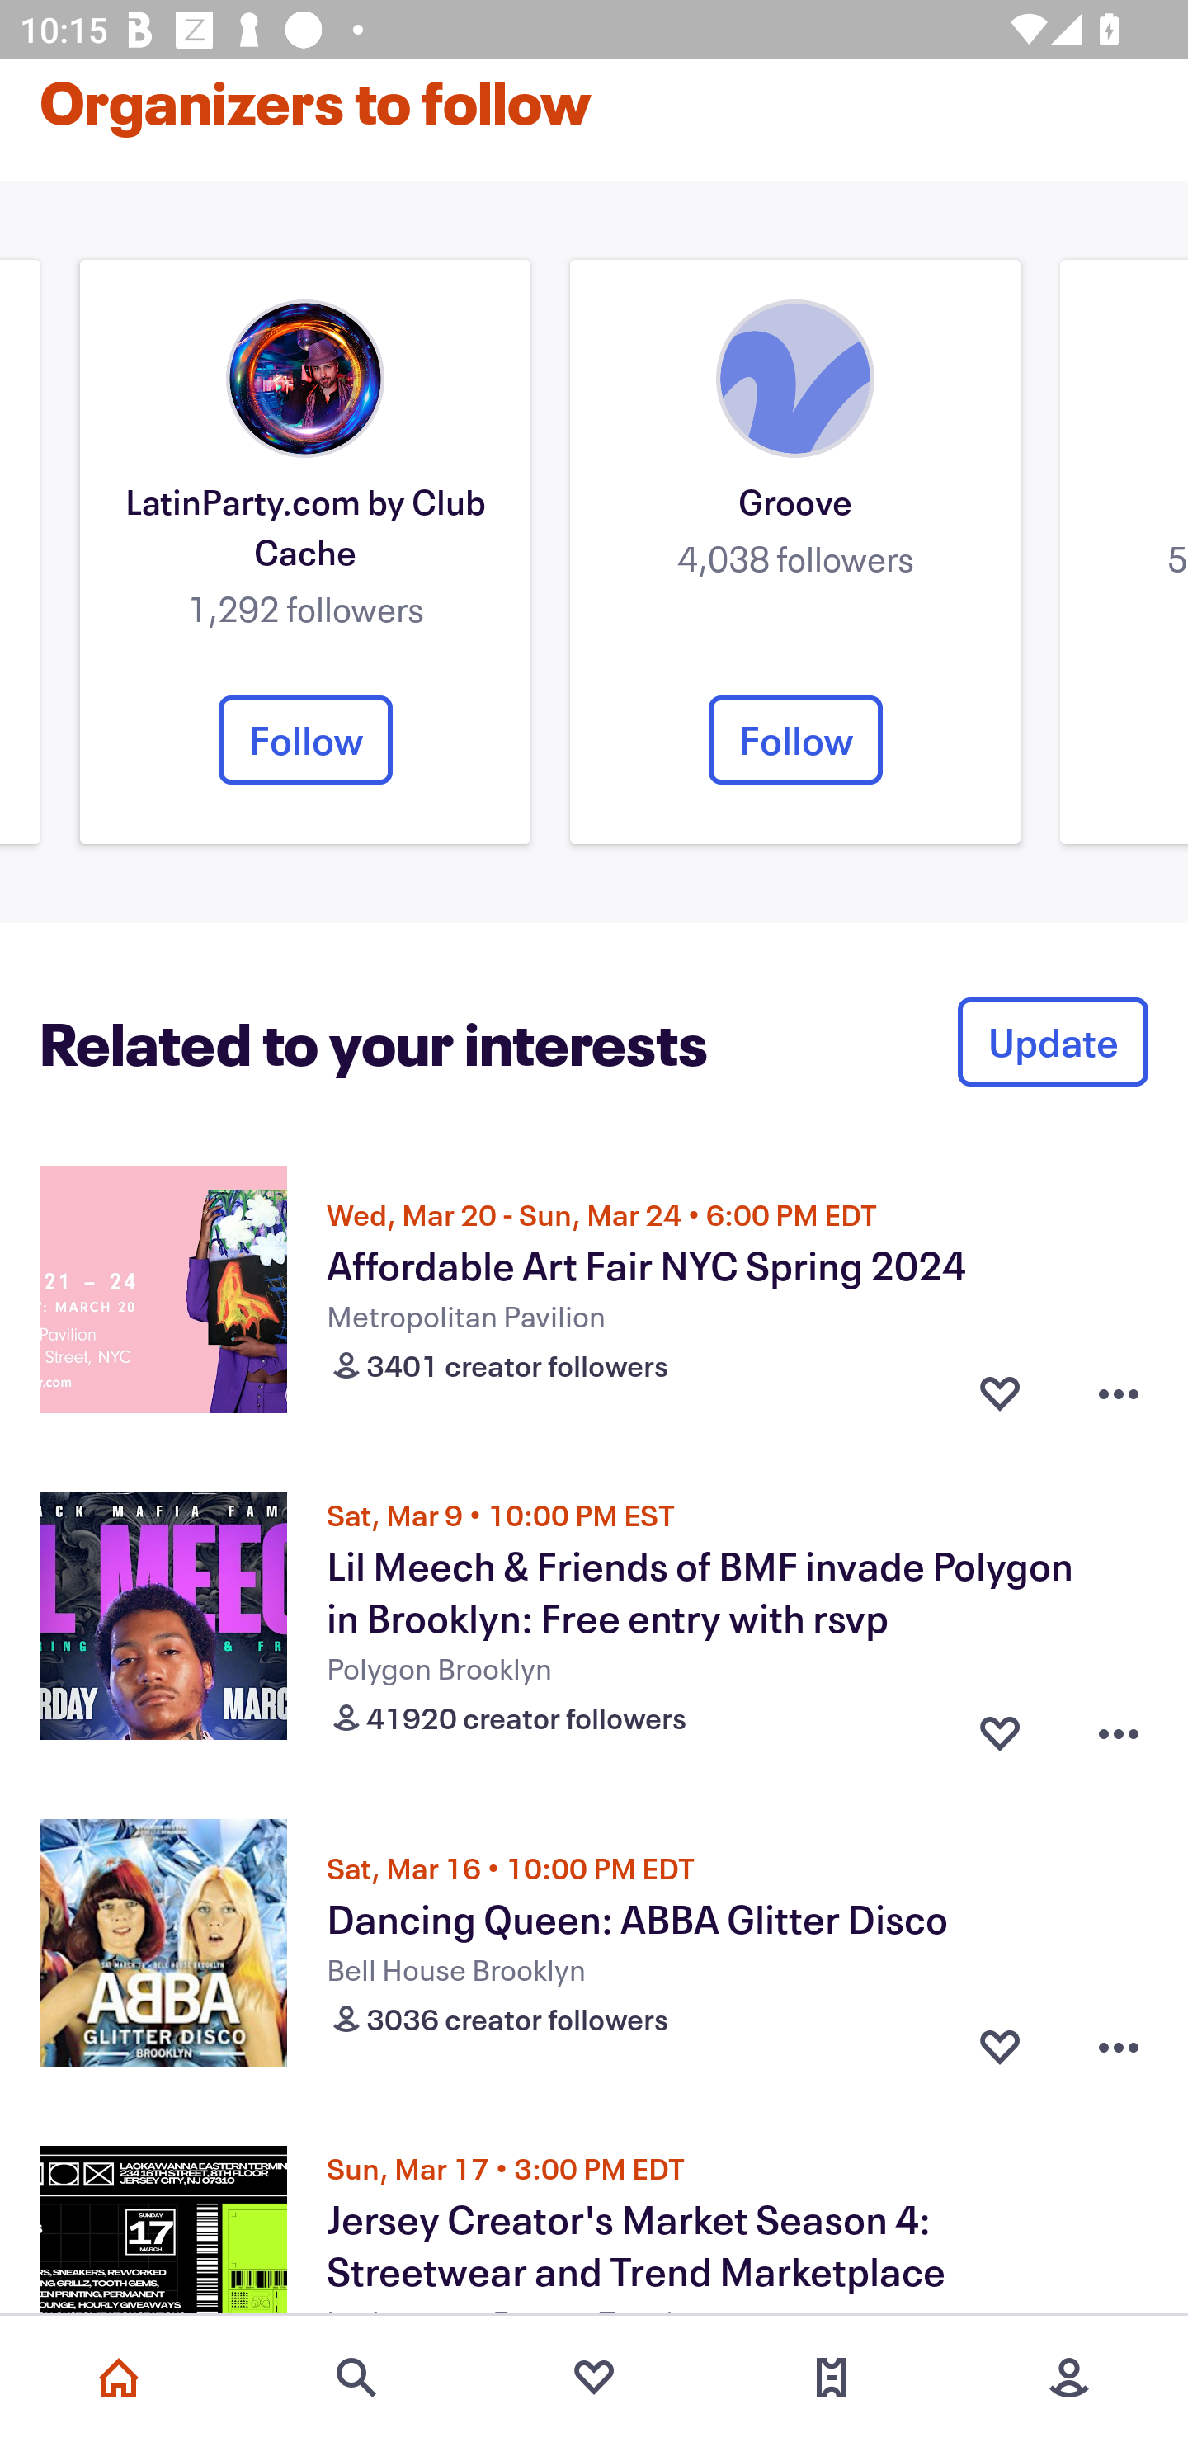 This screenshot has height=2442, width=1188. I want to click on Search events, so click(356, 2378).